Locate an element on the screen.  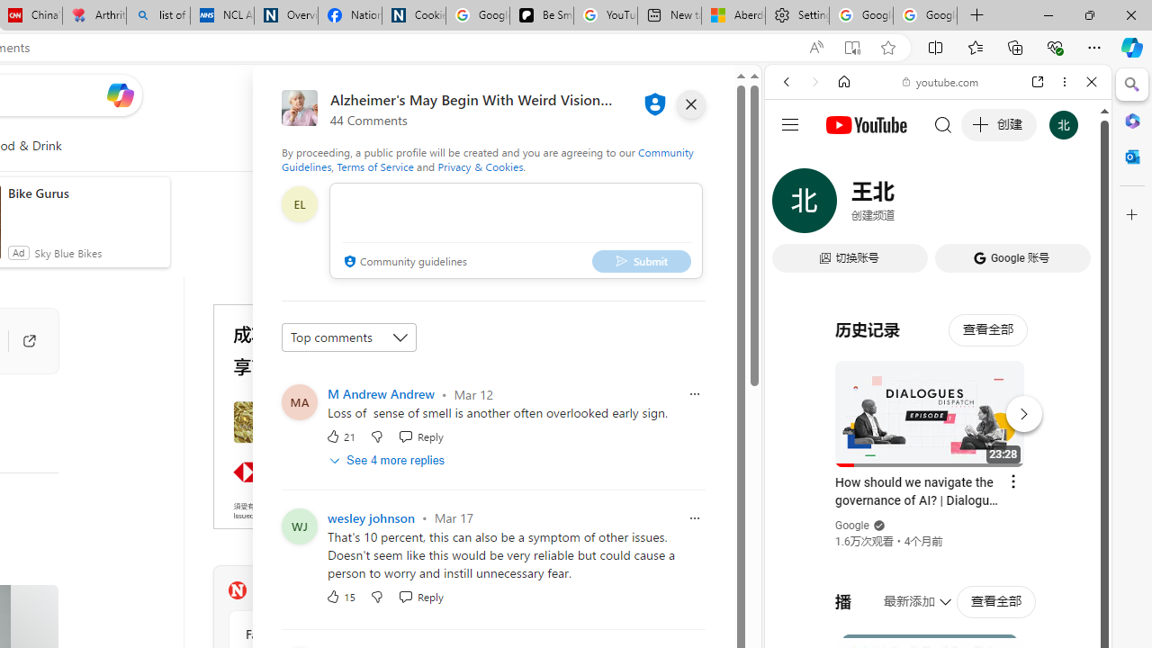
wesley johnson is located at coordinates (371, 518).